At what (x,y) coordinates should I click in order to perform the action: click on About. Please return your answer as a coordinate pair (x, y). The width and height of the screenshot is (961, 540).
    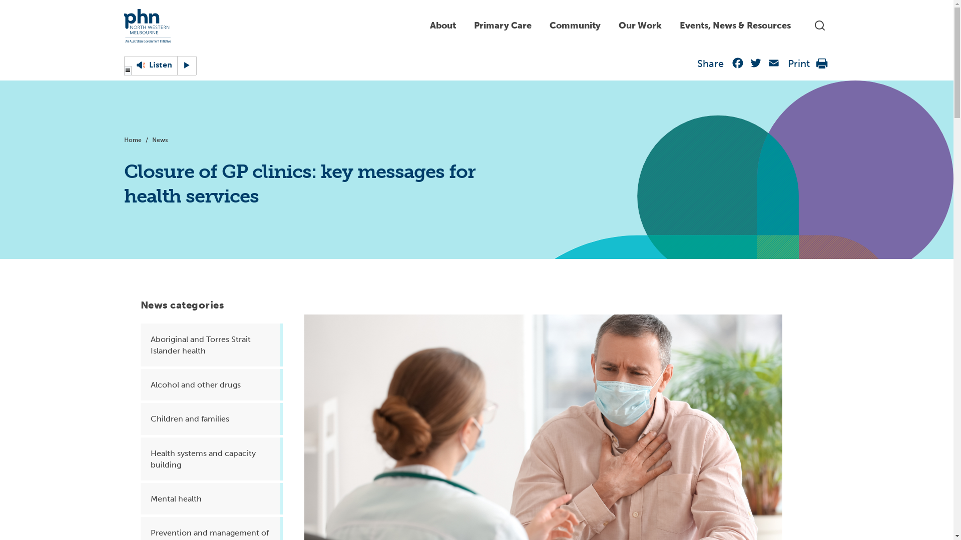
    Looking at the image, I should click on (442, 25).